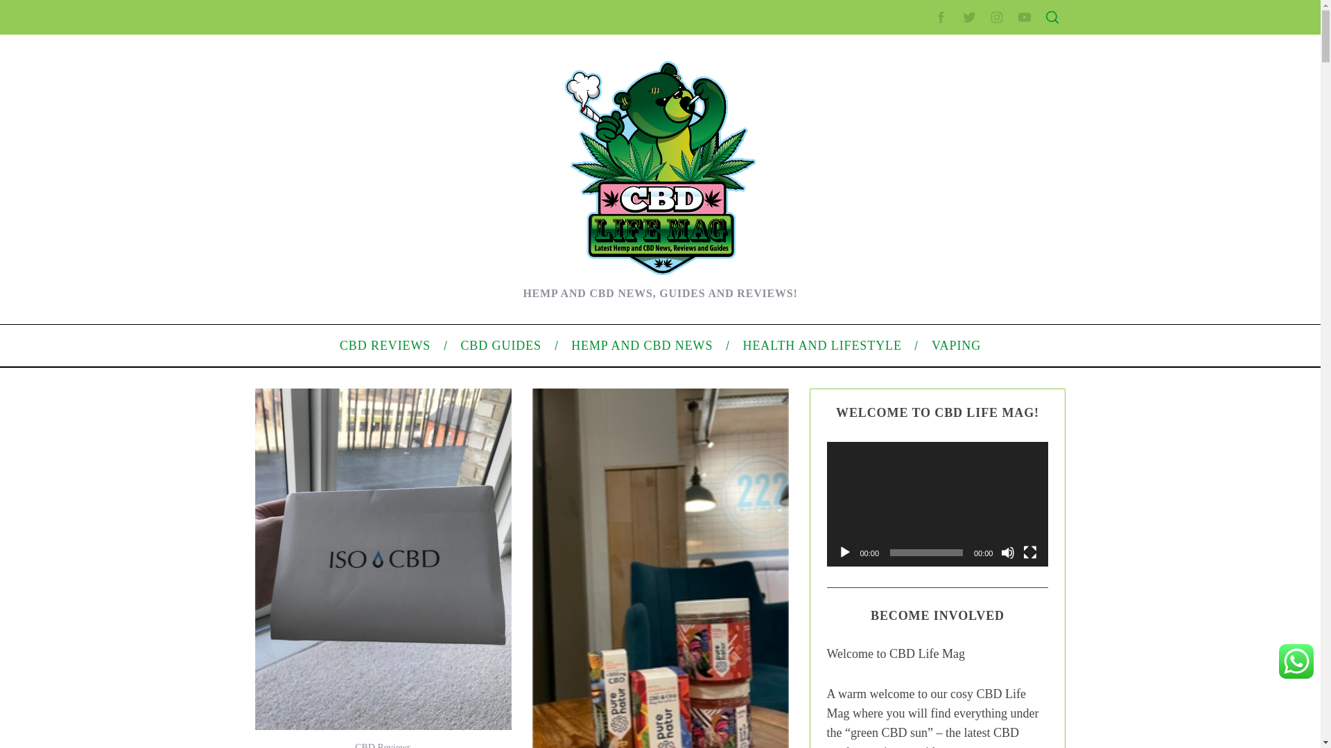  What do you see at coordinates (429, 250) in the screenshot?
I see `Joy On Demand: The Art Of Discovering The Happiness Within` at bounding box center [429, 250].